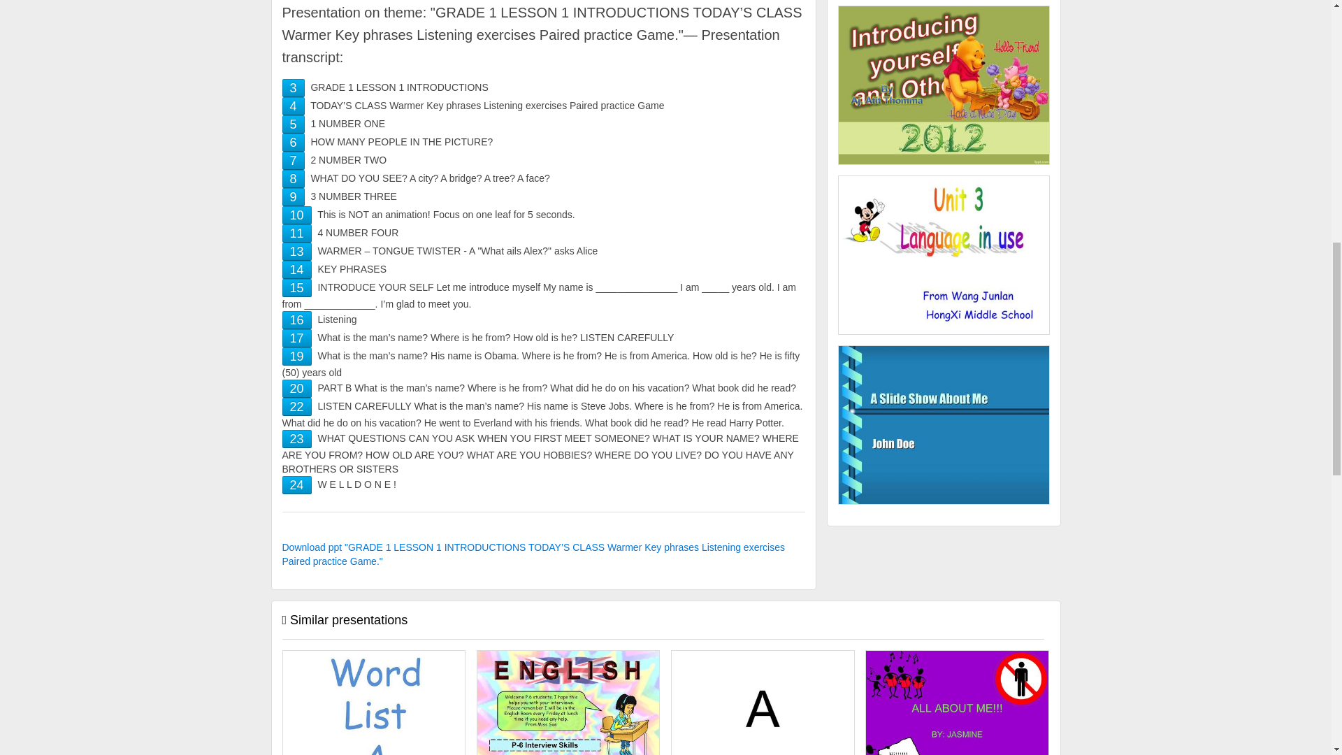  Describe the element at coordinates (296, 215) in the screenshot. I see `This is NOT an animation! Focus on one leaf for 5 seconds.` at that location.